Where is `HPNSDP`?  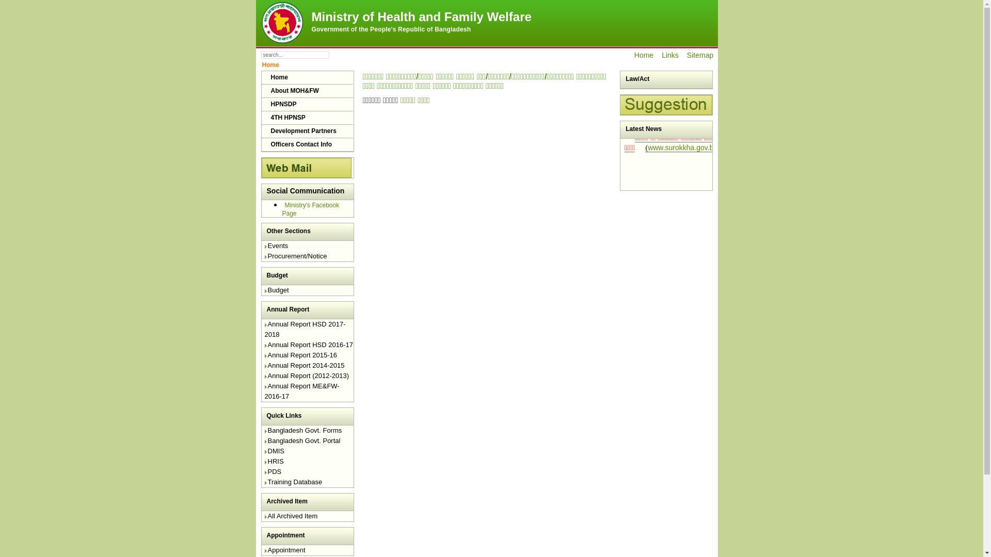
HPNSDP is located at coordinates (307, 105).